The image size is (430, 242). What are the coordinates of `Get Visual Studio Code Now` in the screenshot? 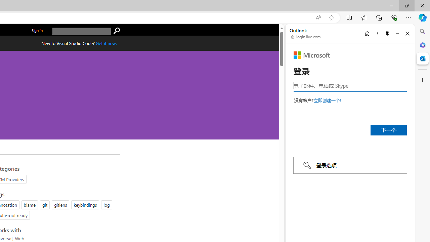 It's located at (106, 43).